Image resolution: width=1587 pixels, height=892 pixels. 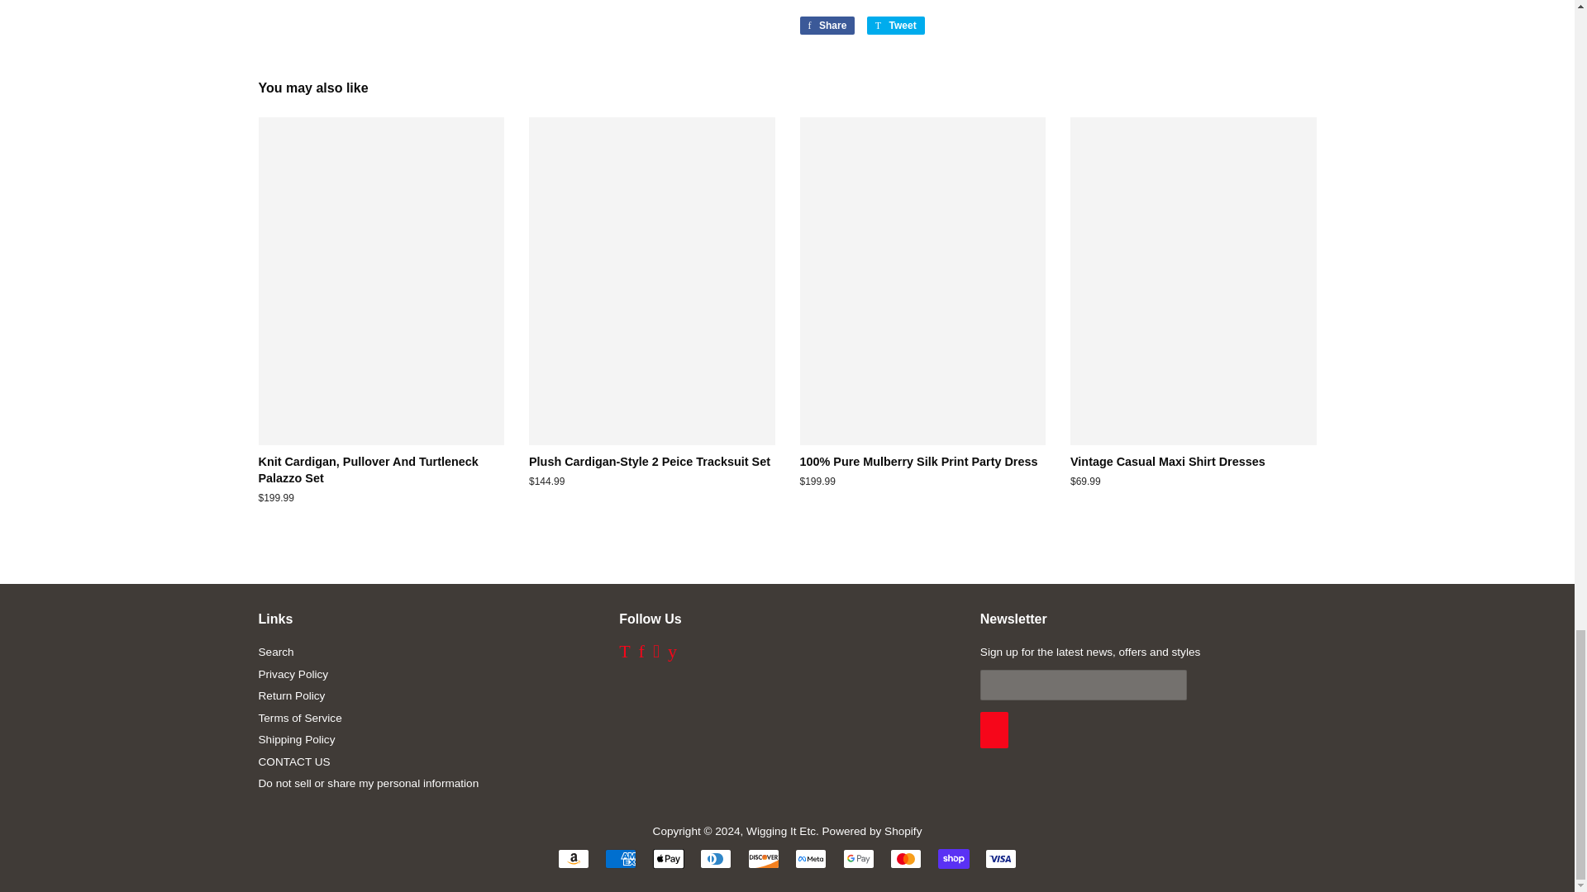 What do you see at coordinates (1001, 859) in the screenshot?
I see `Visa` at bounding box center [1001, 859].